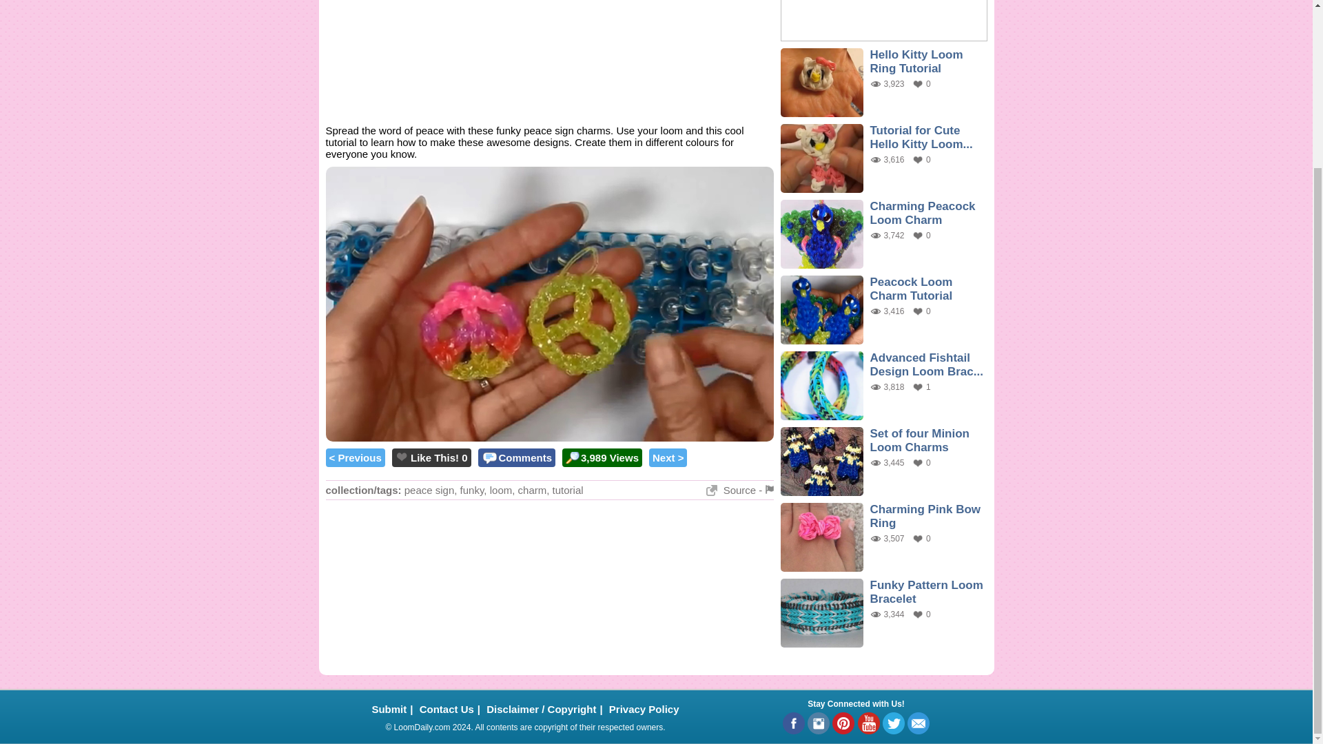  I want to click on Source, so click(732, 490).